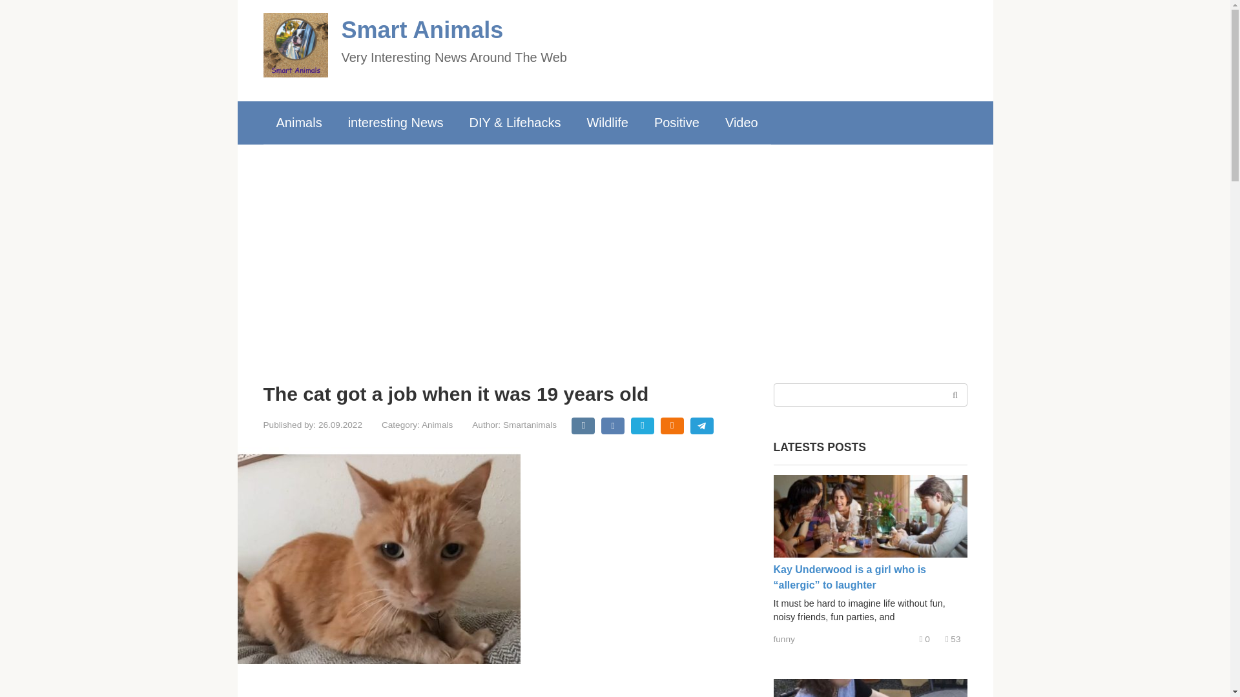 The image size is (1240, 697). I want to click on interesting News, so click(395, 122).